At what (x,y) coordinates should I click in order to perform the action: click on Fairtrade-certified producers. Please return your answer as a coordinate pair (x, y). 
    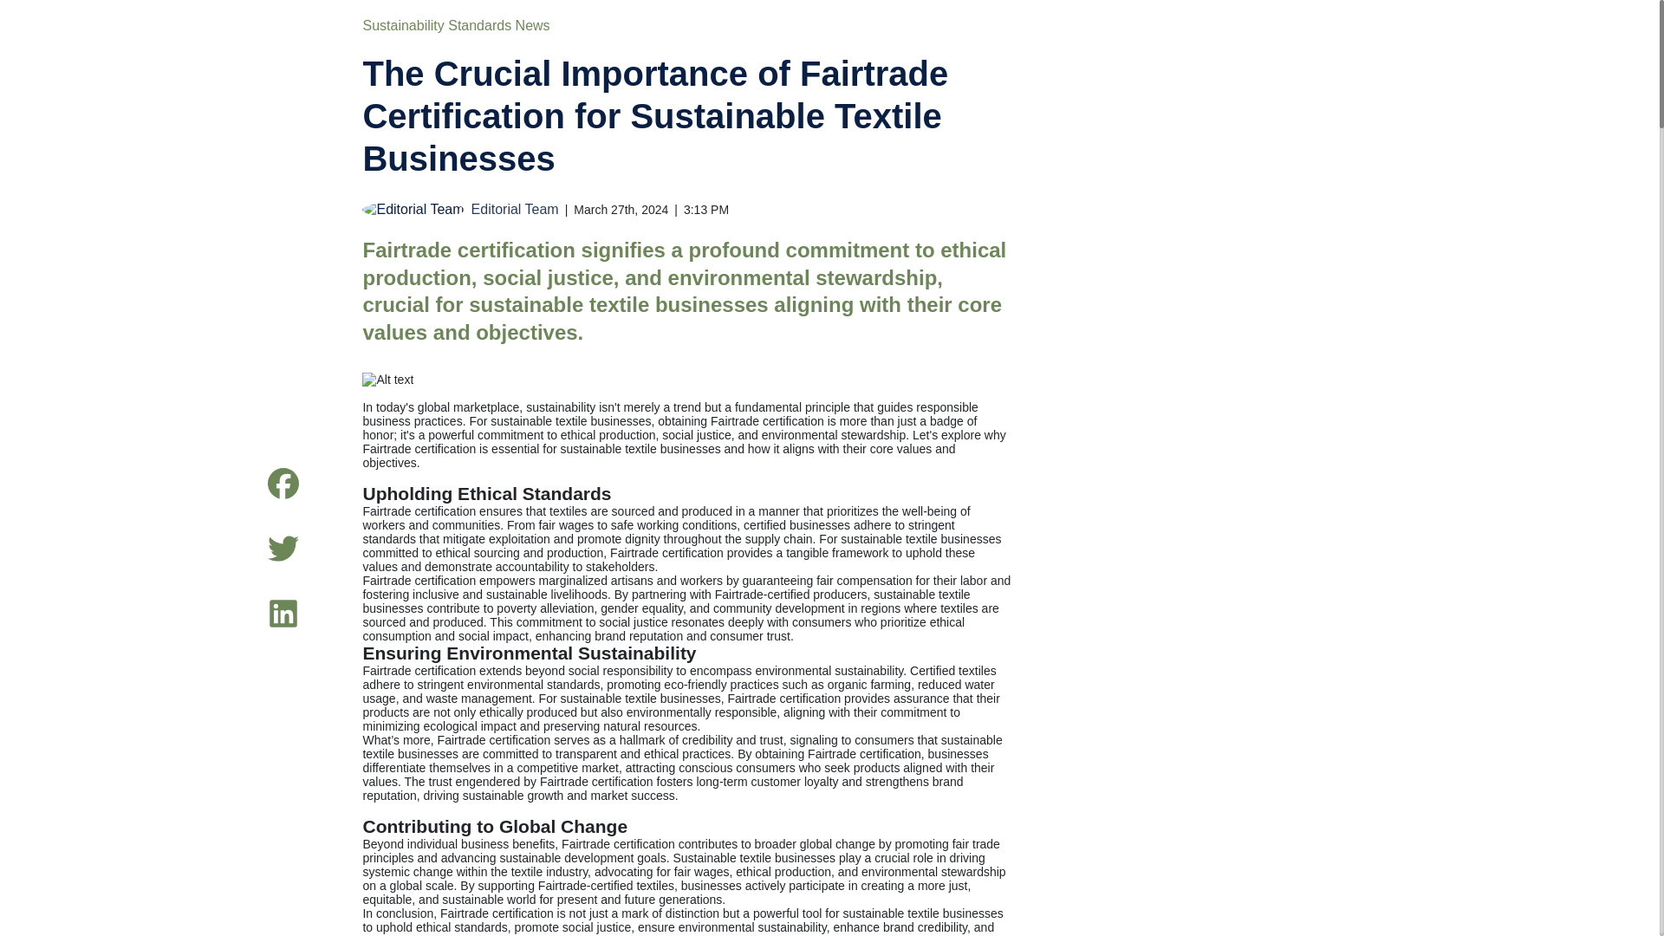
    Looking at the image, I should click on (790, 595).